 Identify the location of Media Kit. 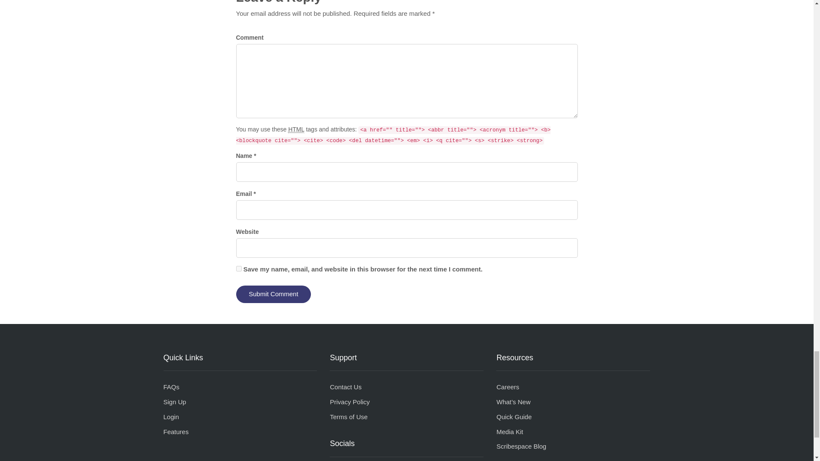
(509, 432).